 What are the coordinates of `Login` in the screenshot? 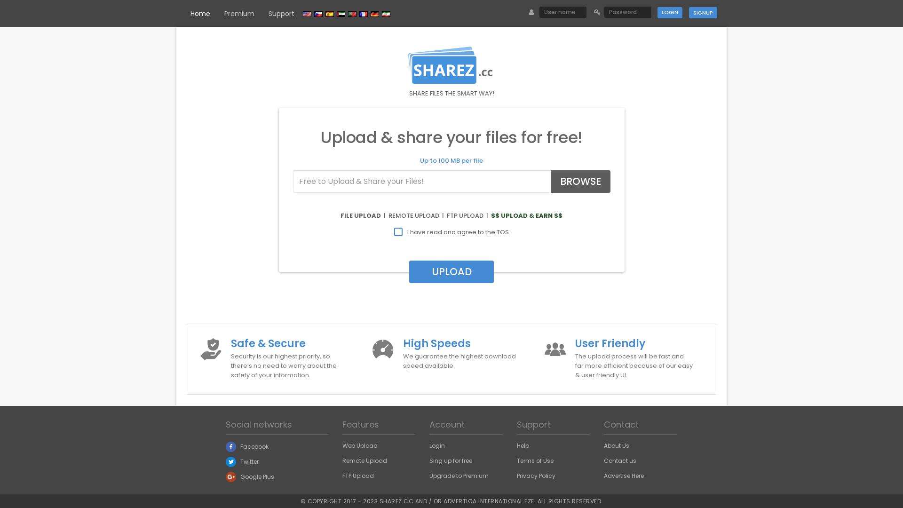 It's located at (670, 12).